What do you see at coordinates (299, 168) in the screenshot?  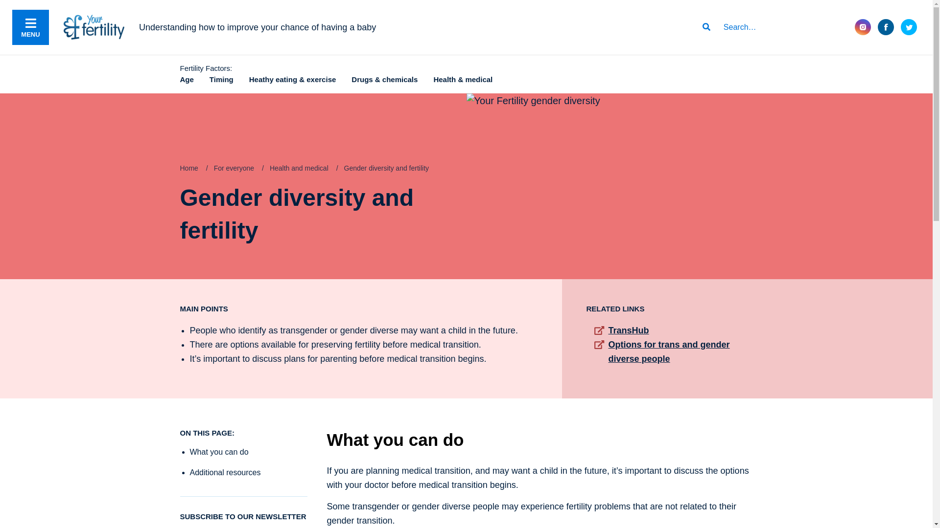 I see `Health and medical` at bounding box center [299, 168].